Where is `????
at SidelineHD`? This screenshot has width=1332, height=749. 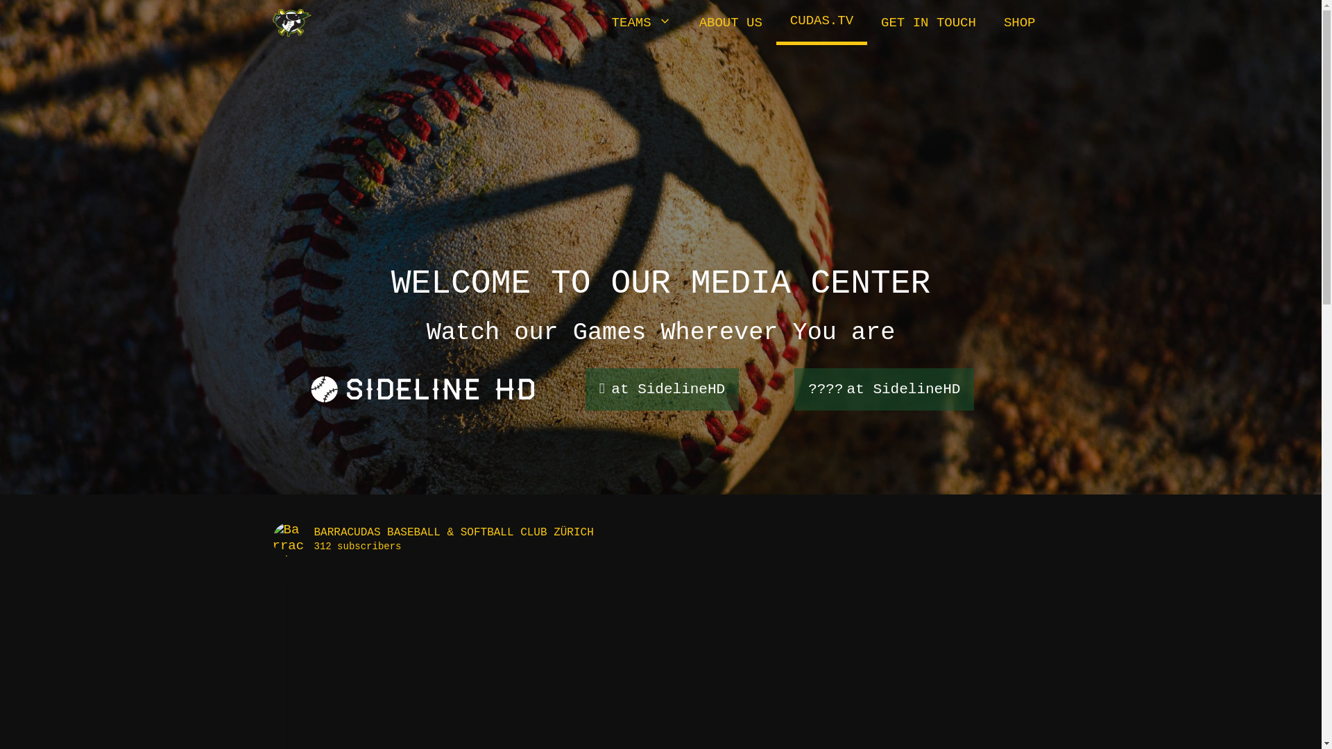 ????
at SidelineHD is located at coordinates (884, 390).